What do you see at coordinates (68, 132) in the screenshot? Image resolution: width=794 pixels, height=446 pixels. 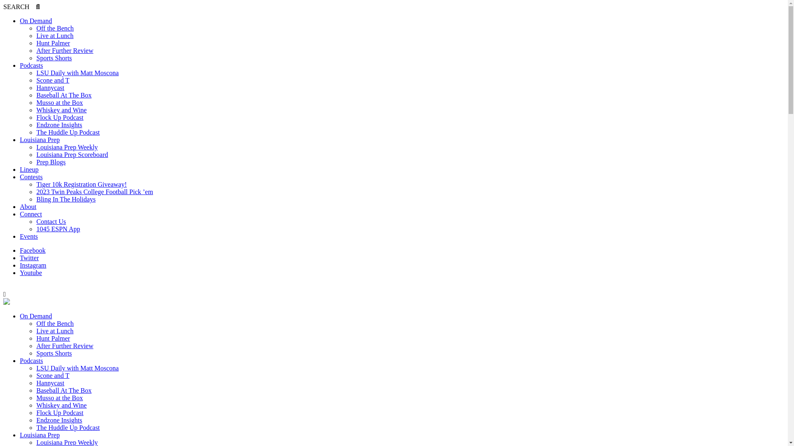 I see `The Huddle Up Podcast` at bounding box center [68, 132].